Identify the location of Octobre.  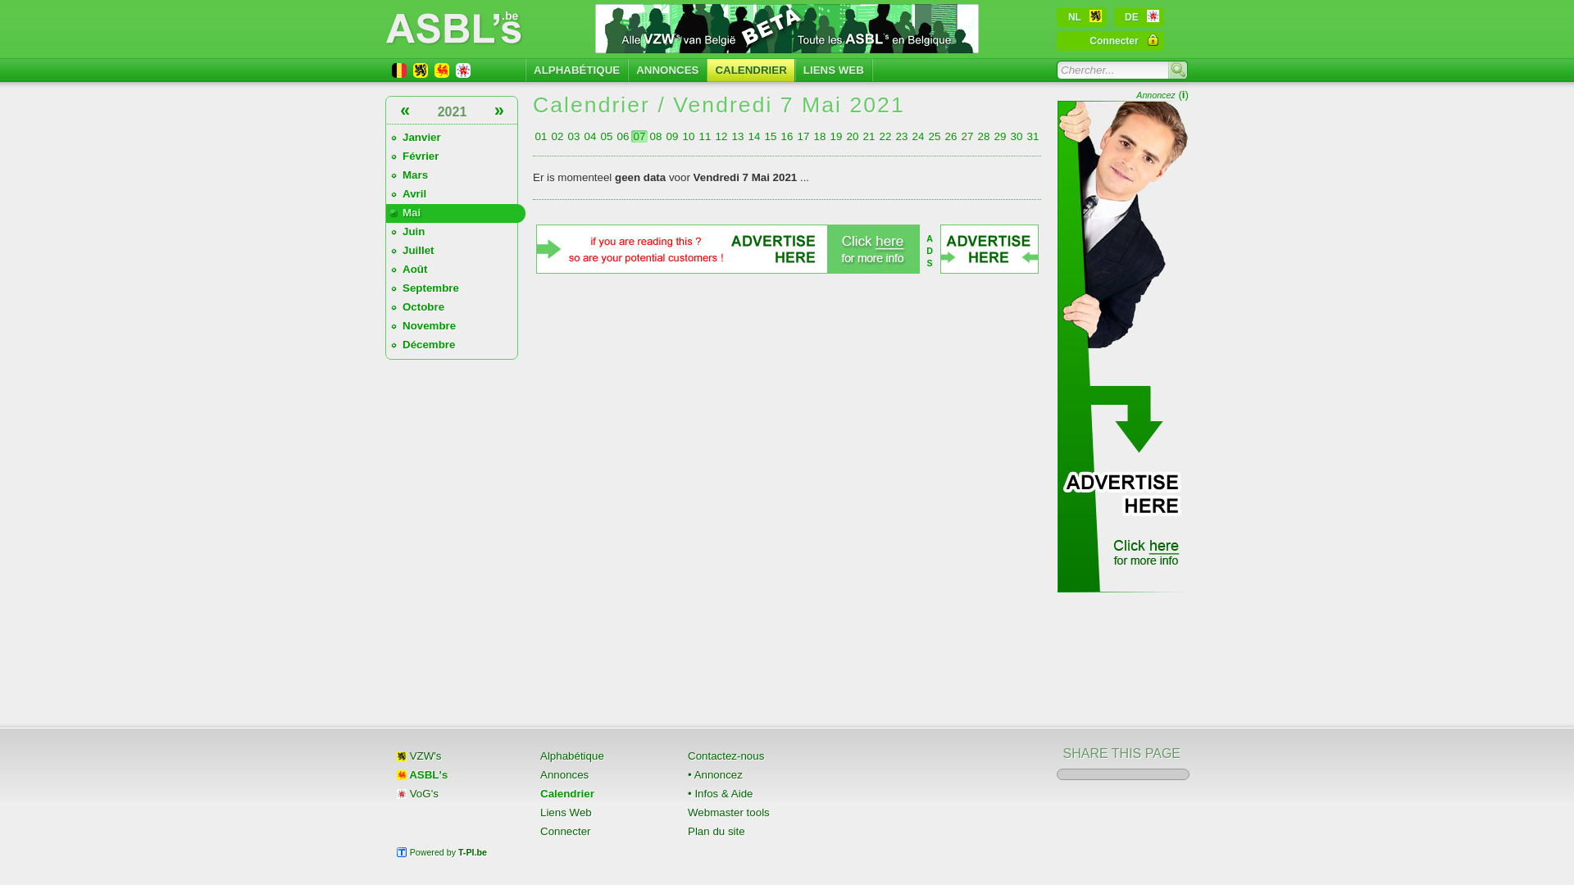
(456, 308).